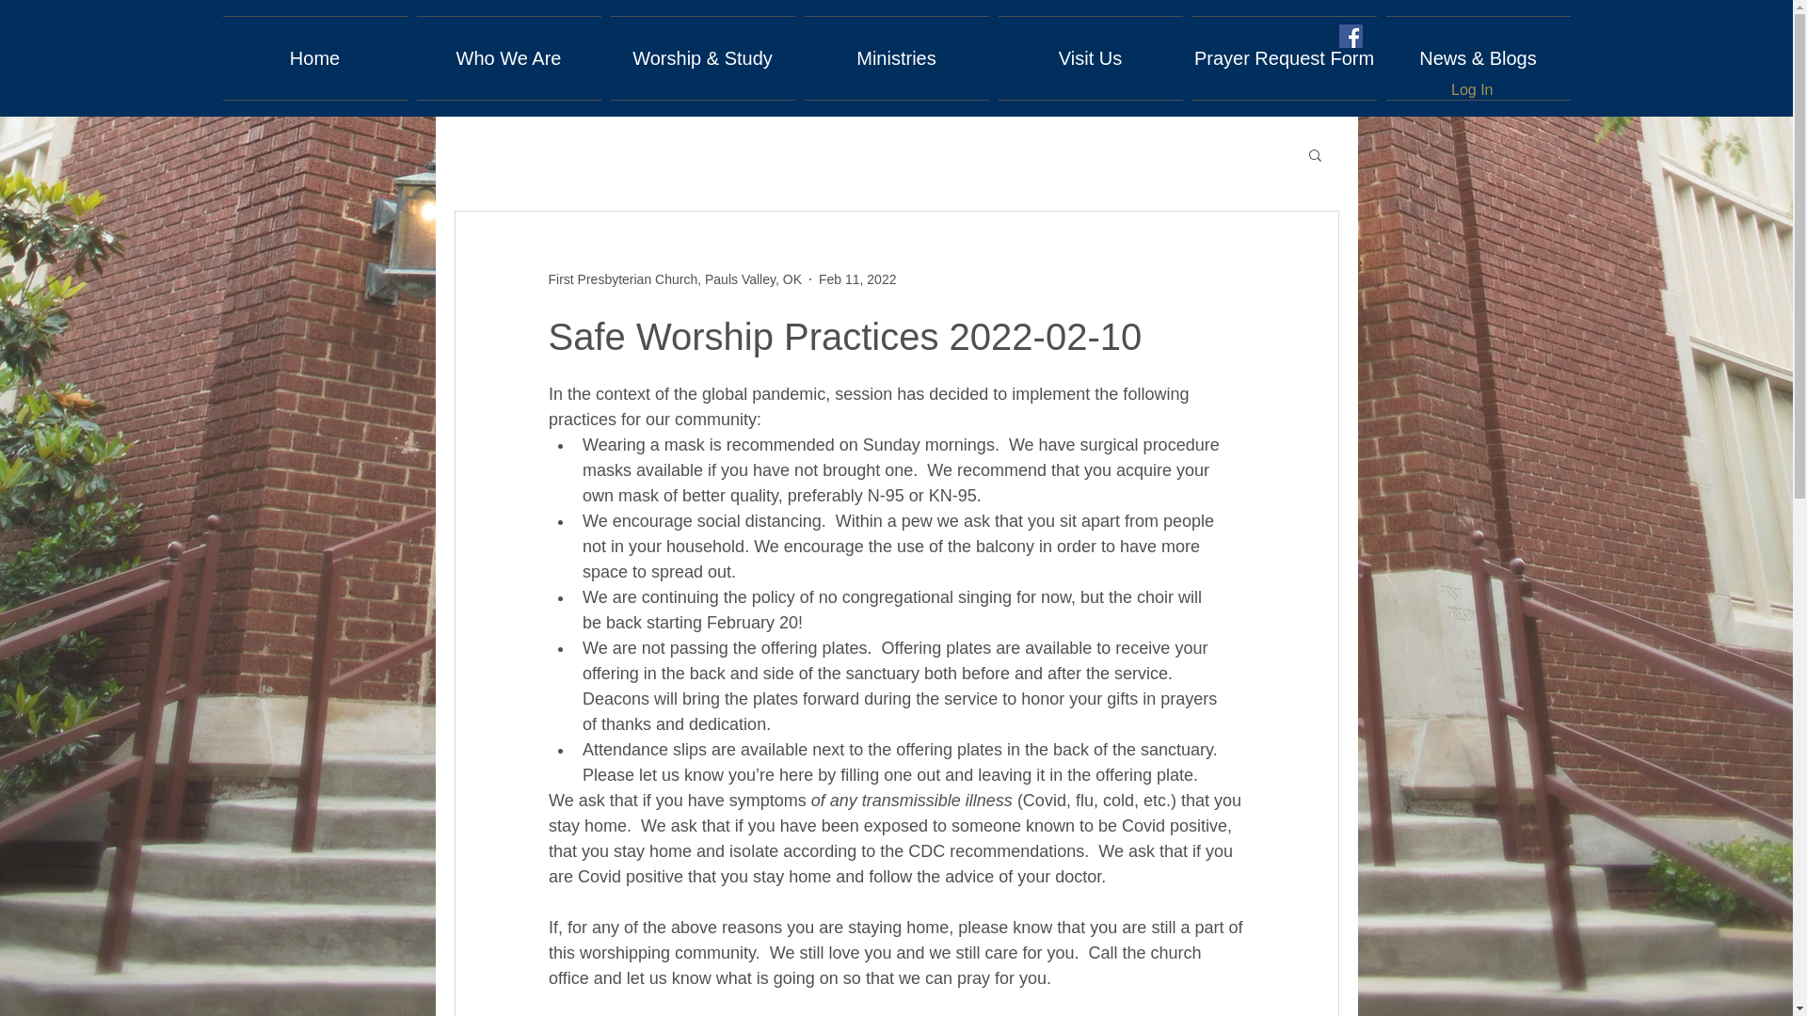 This screenshot has height=1016, width=1807. I want to click on Prayer Request Form, so click(1284, 58).